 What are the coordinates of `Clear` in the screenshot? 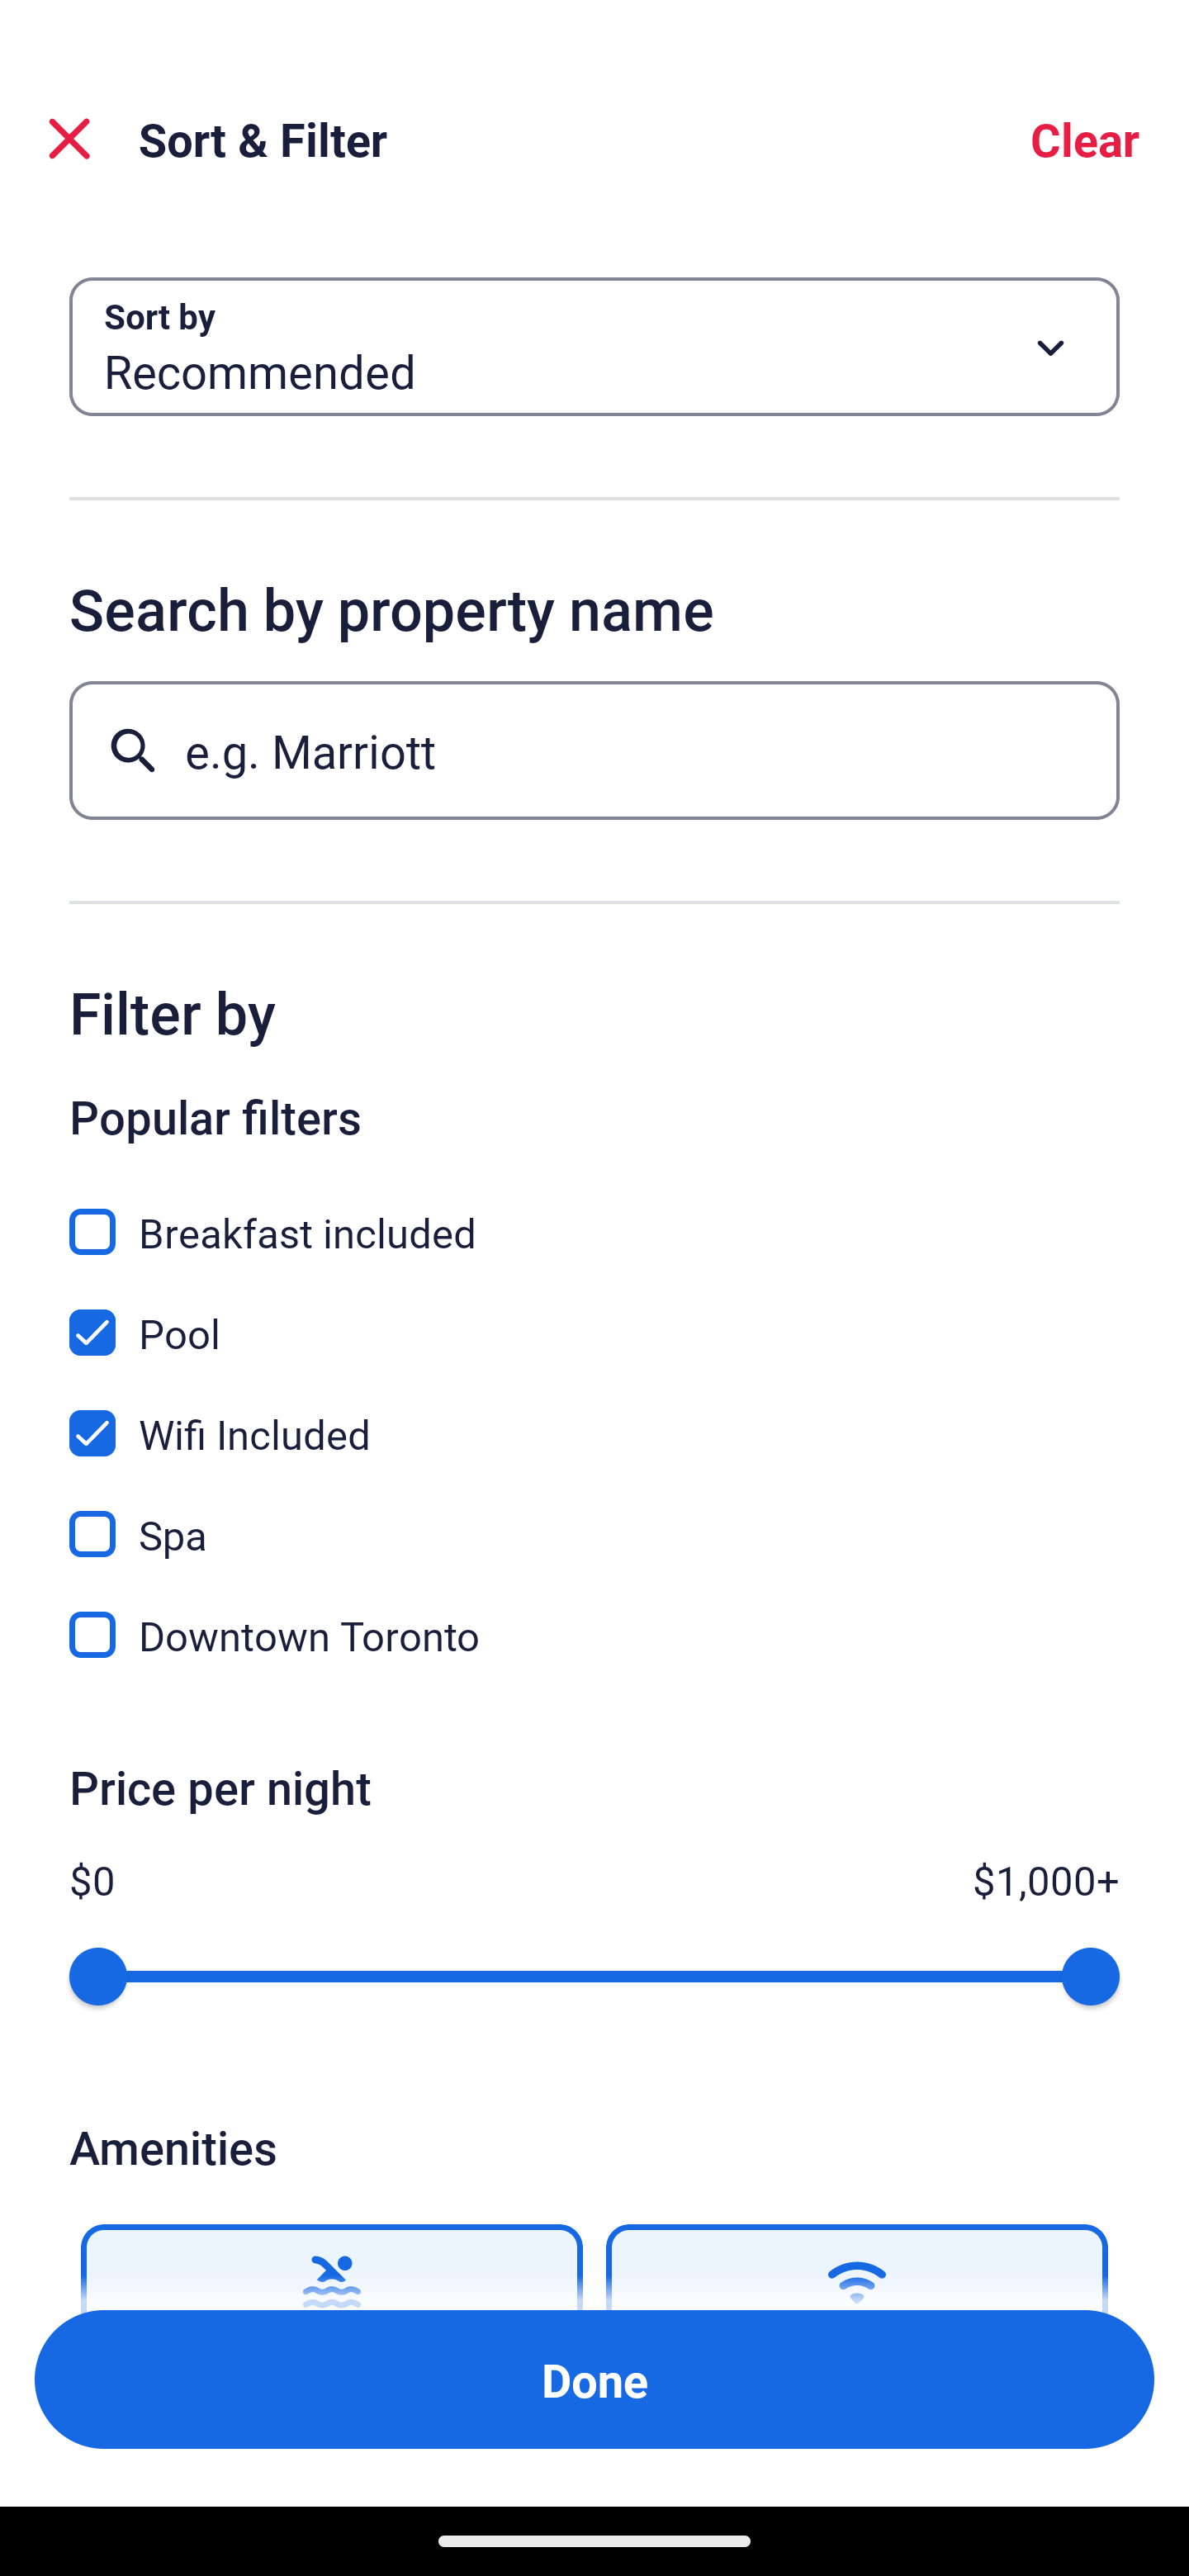 It's located at (1085, 139).